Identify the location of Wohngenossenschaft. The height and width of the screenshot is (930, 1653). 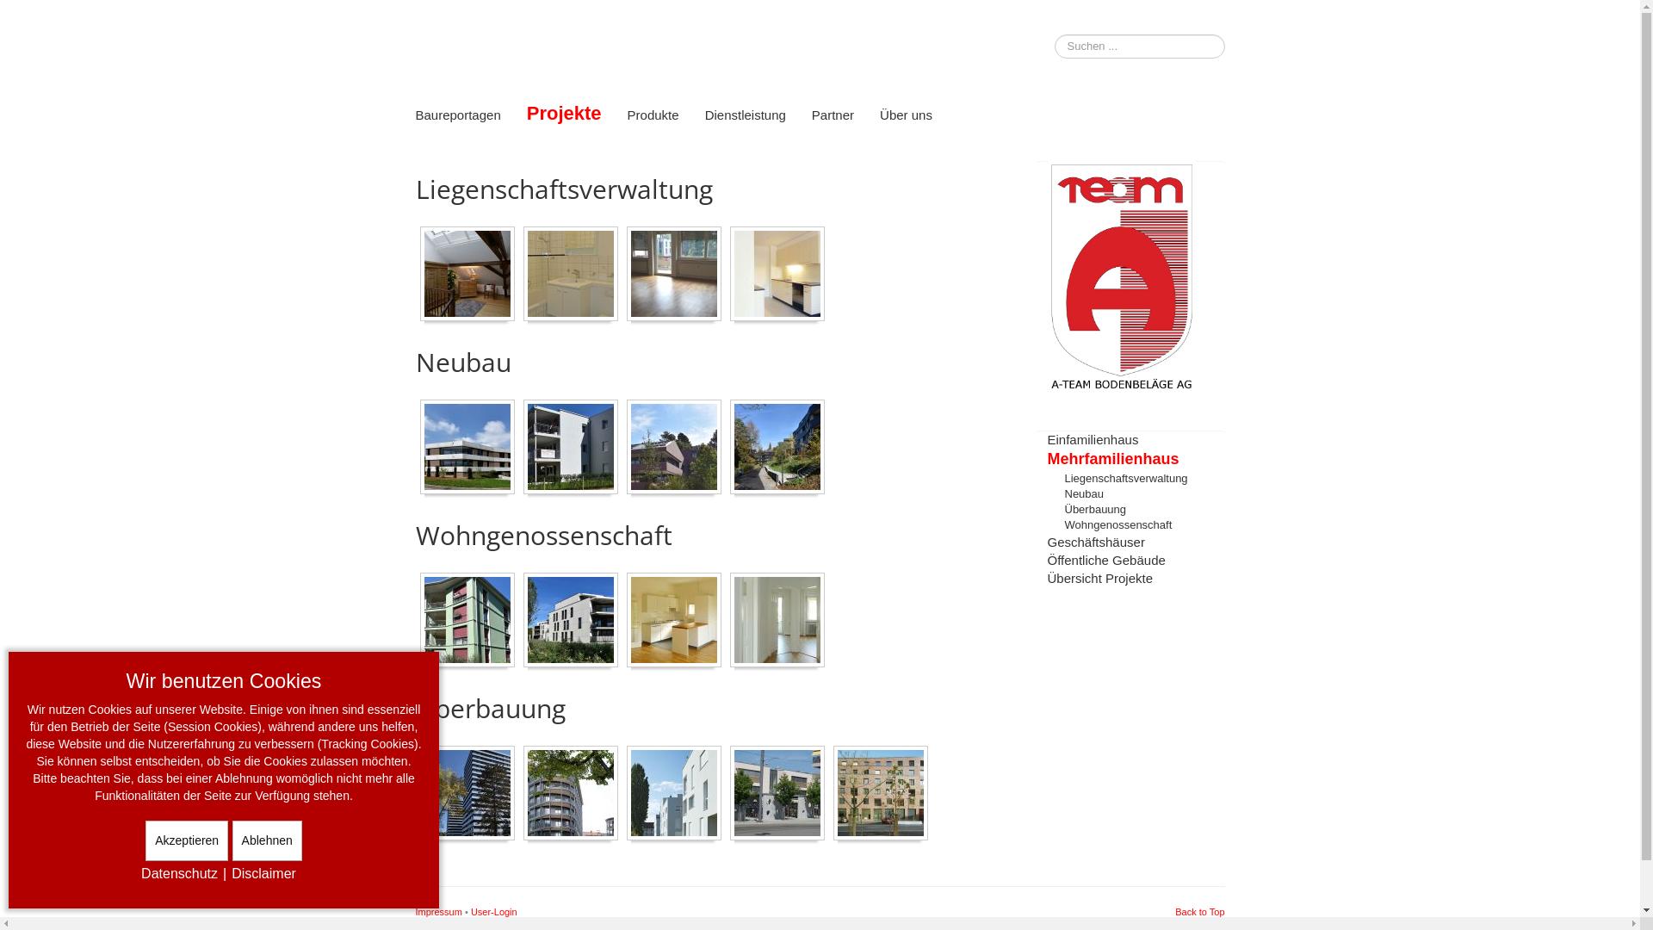
(1117, 525).